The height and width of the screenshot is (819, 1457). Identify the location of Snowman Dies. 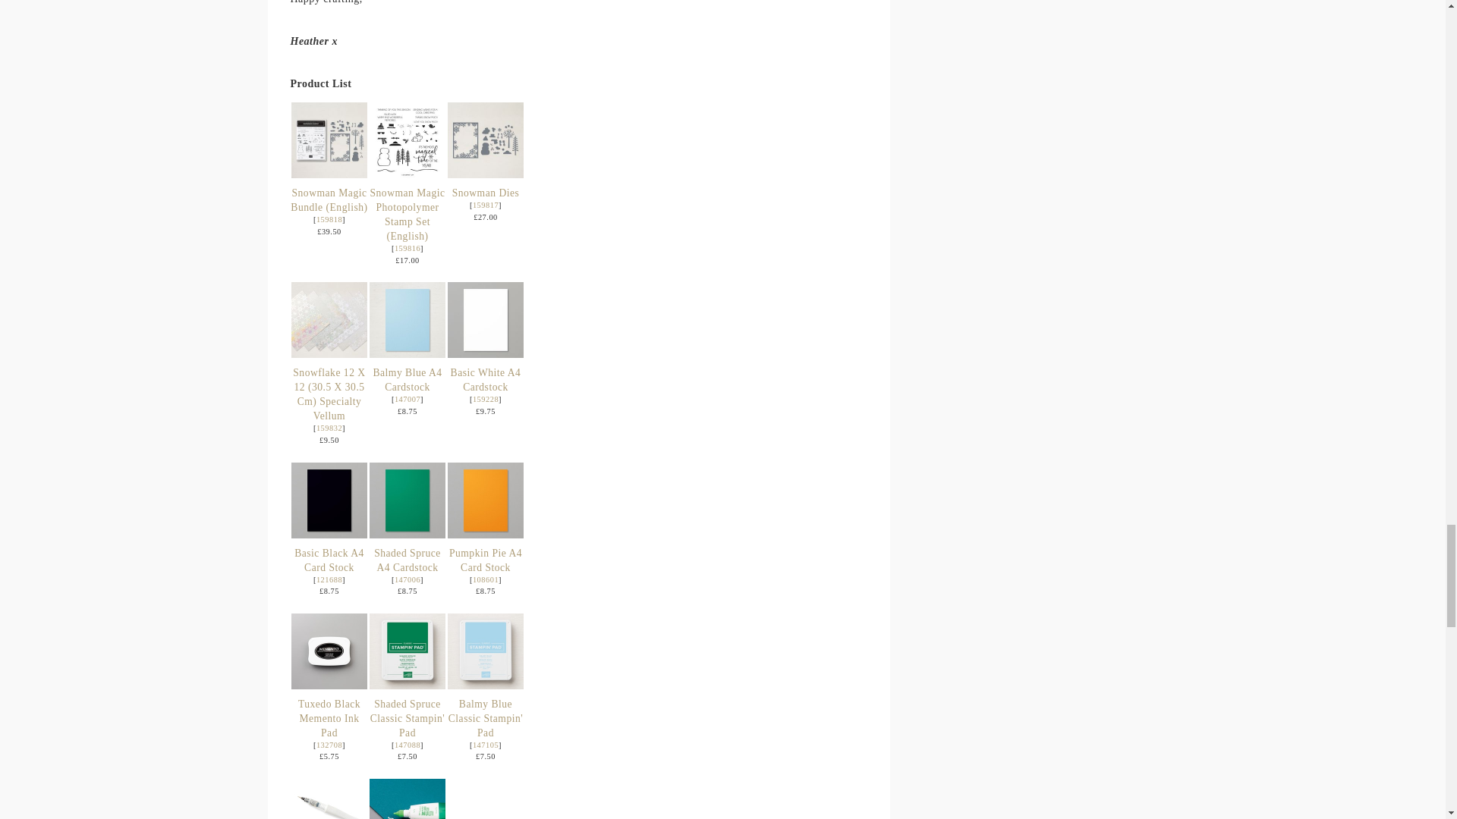
(485, 205).